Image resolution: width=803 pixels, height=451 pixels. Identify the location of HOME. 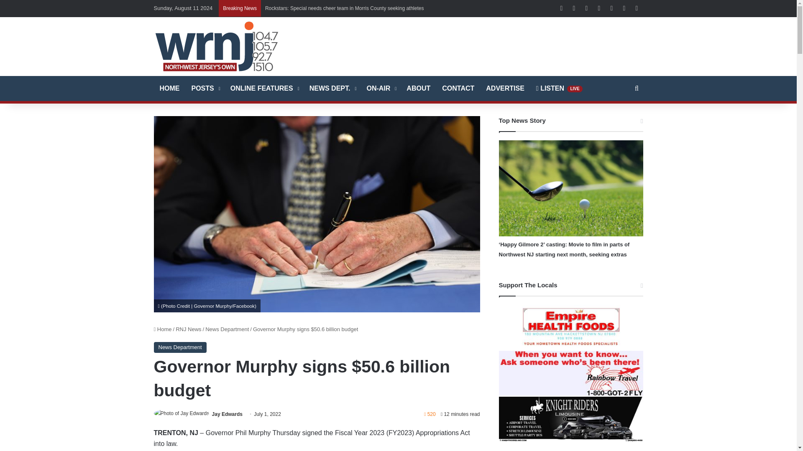
(170, 89).